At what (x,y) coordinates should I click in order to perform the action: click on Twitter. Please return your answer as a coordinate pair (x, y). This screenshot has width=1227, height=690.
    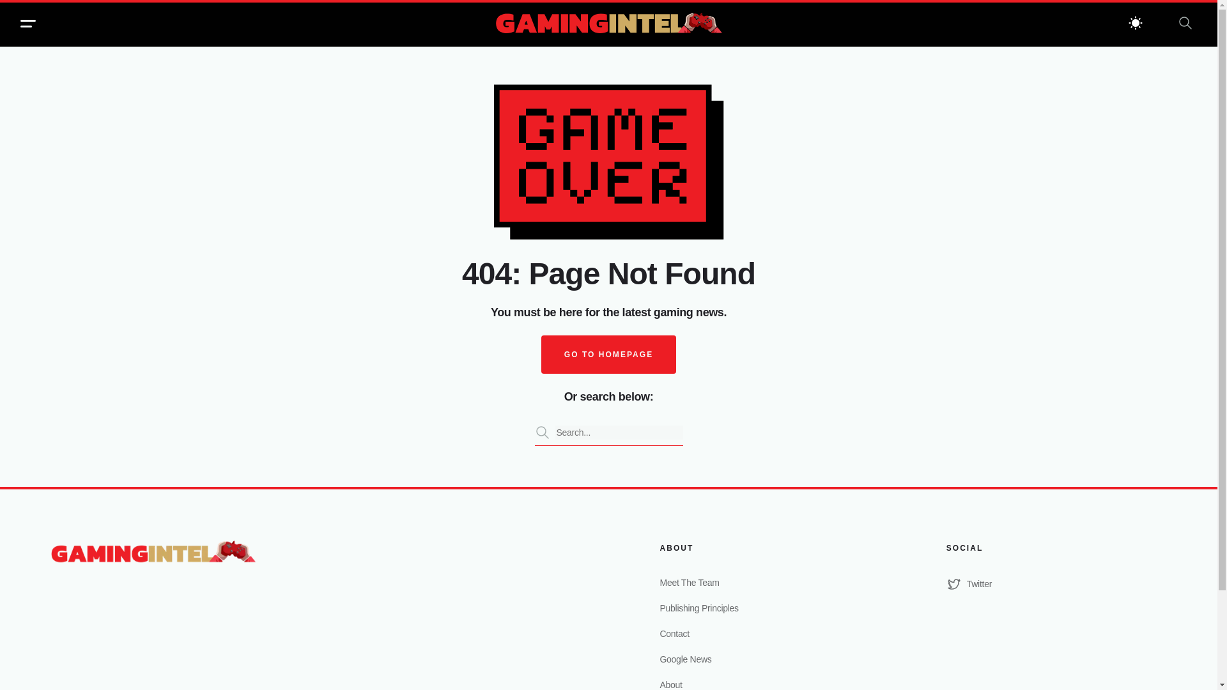
    Looking at the image, I should click on (1056, 583).